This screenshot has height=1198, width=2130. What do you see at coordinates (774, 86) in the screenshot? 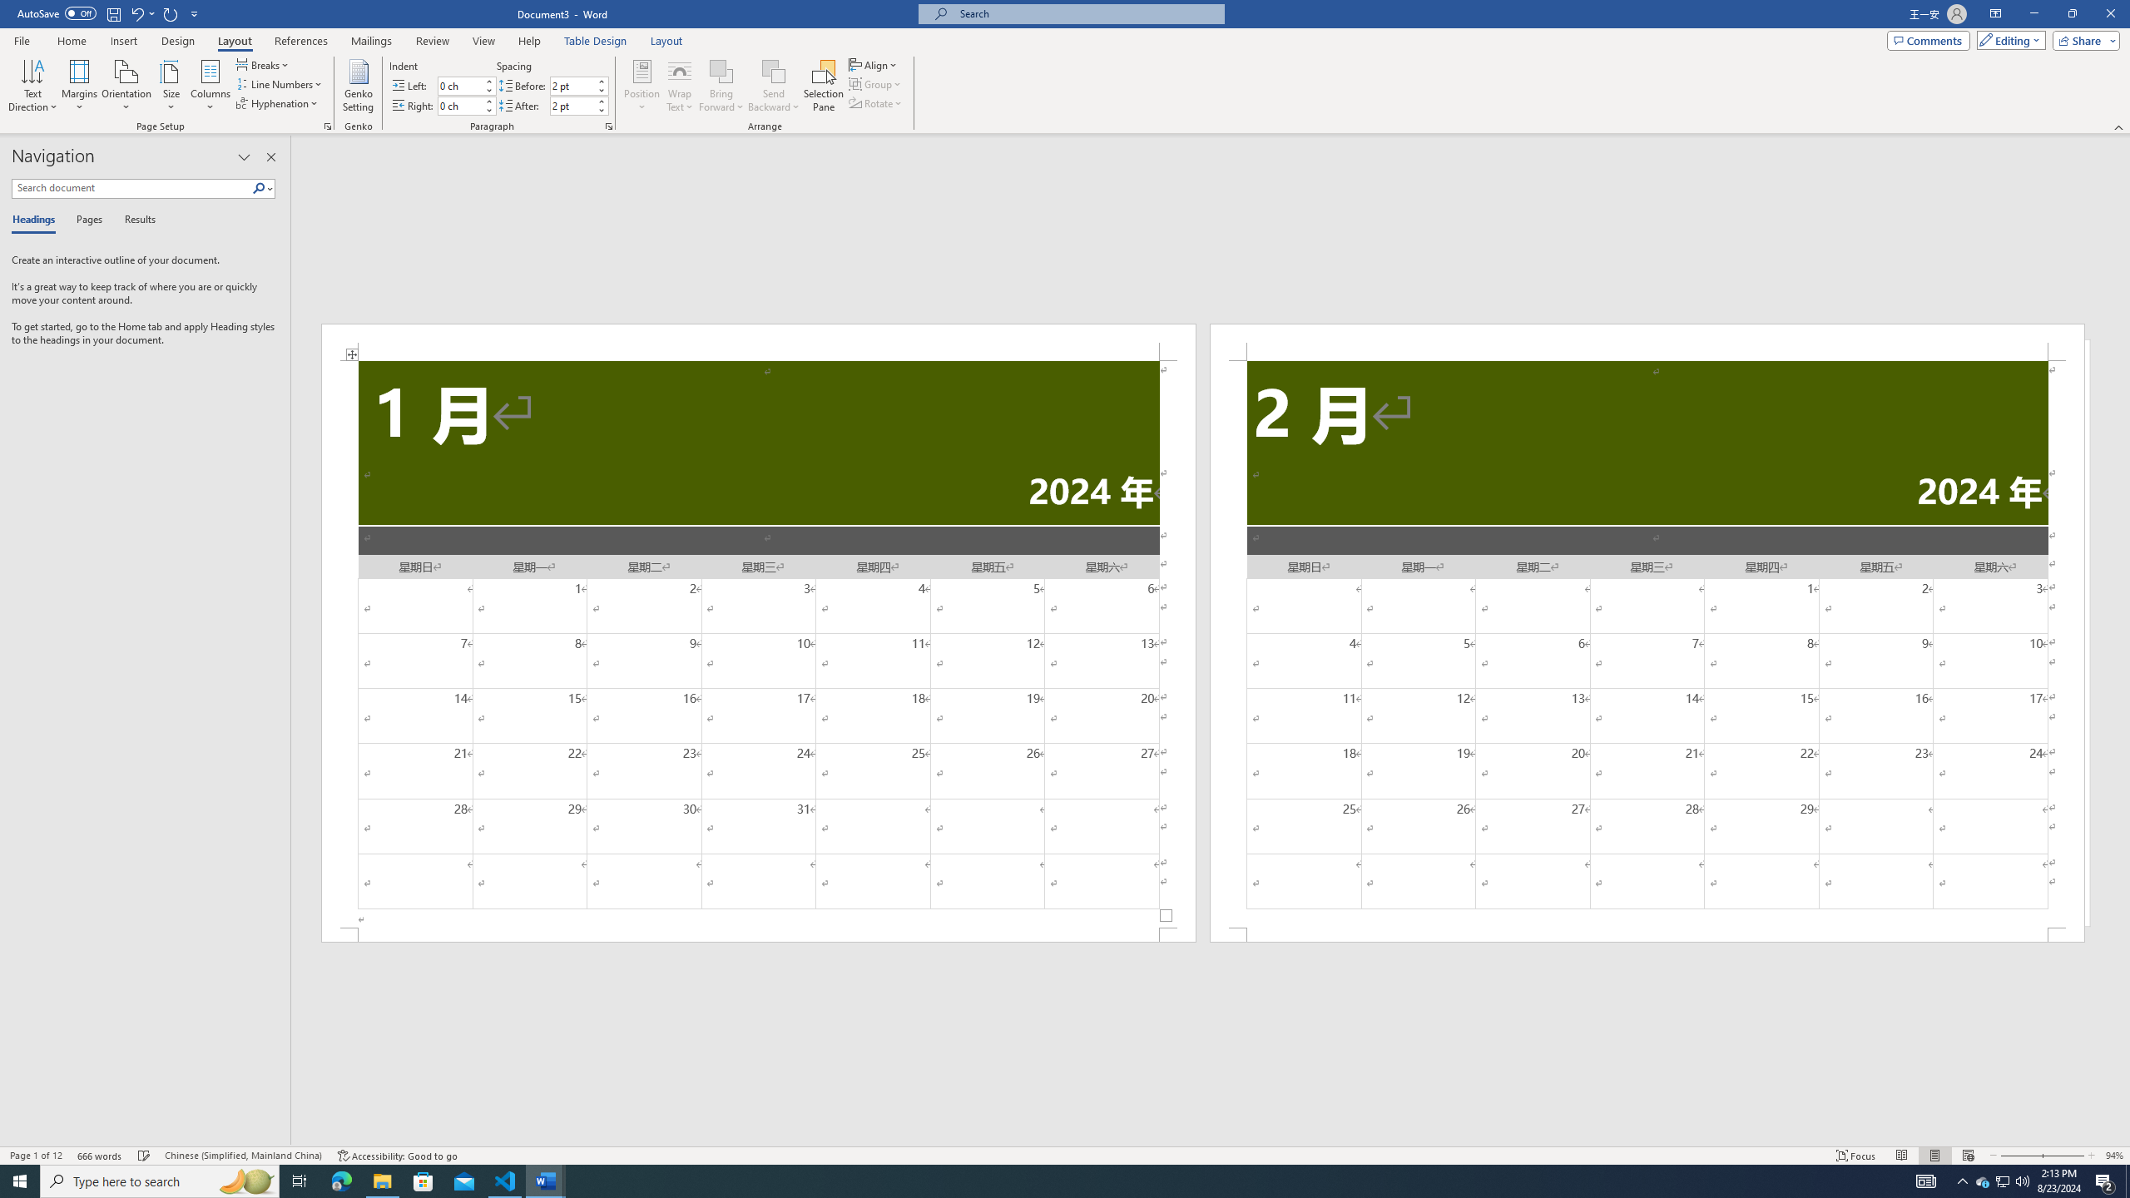
I see `Send Backward` at bounding box center [774, 86].